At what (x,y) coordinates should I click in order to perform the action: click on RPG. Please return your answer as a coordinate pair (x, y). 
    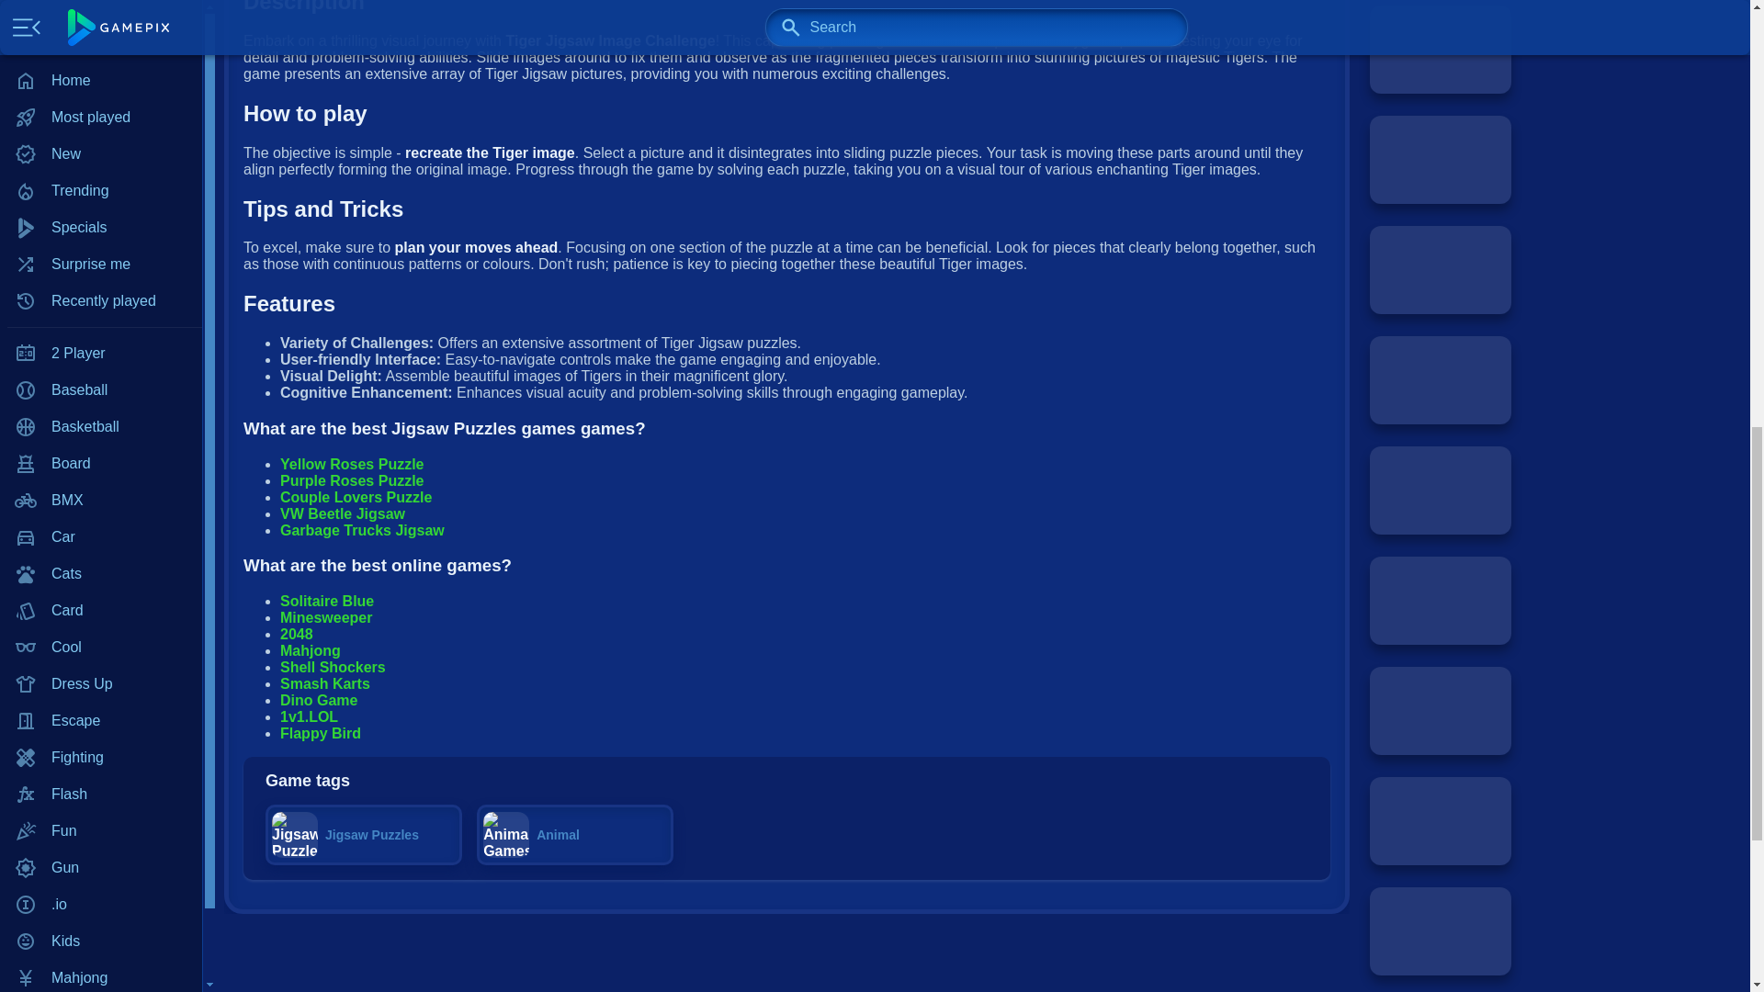
    Looking at the image, I should click on (101, 207).